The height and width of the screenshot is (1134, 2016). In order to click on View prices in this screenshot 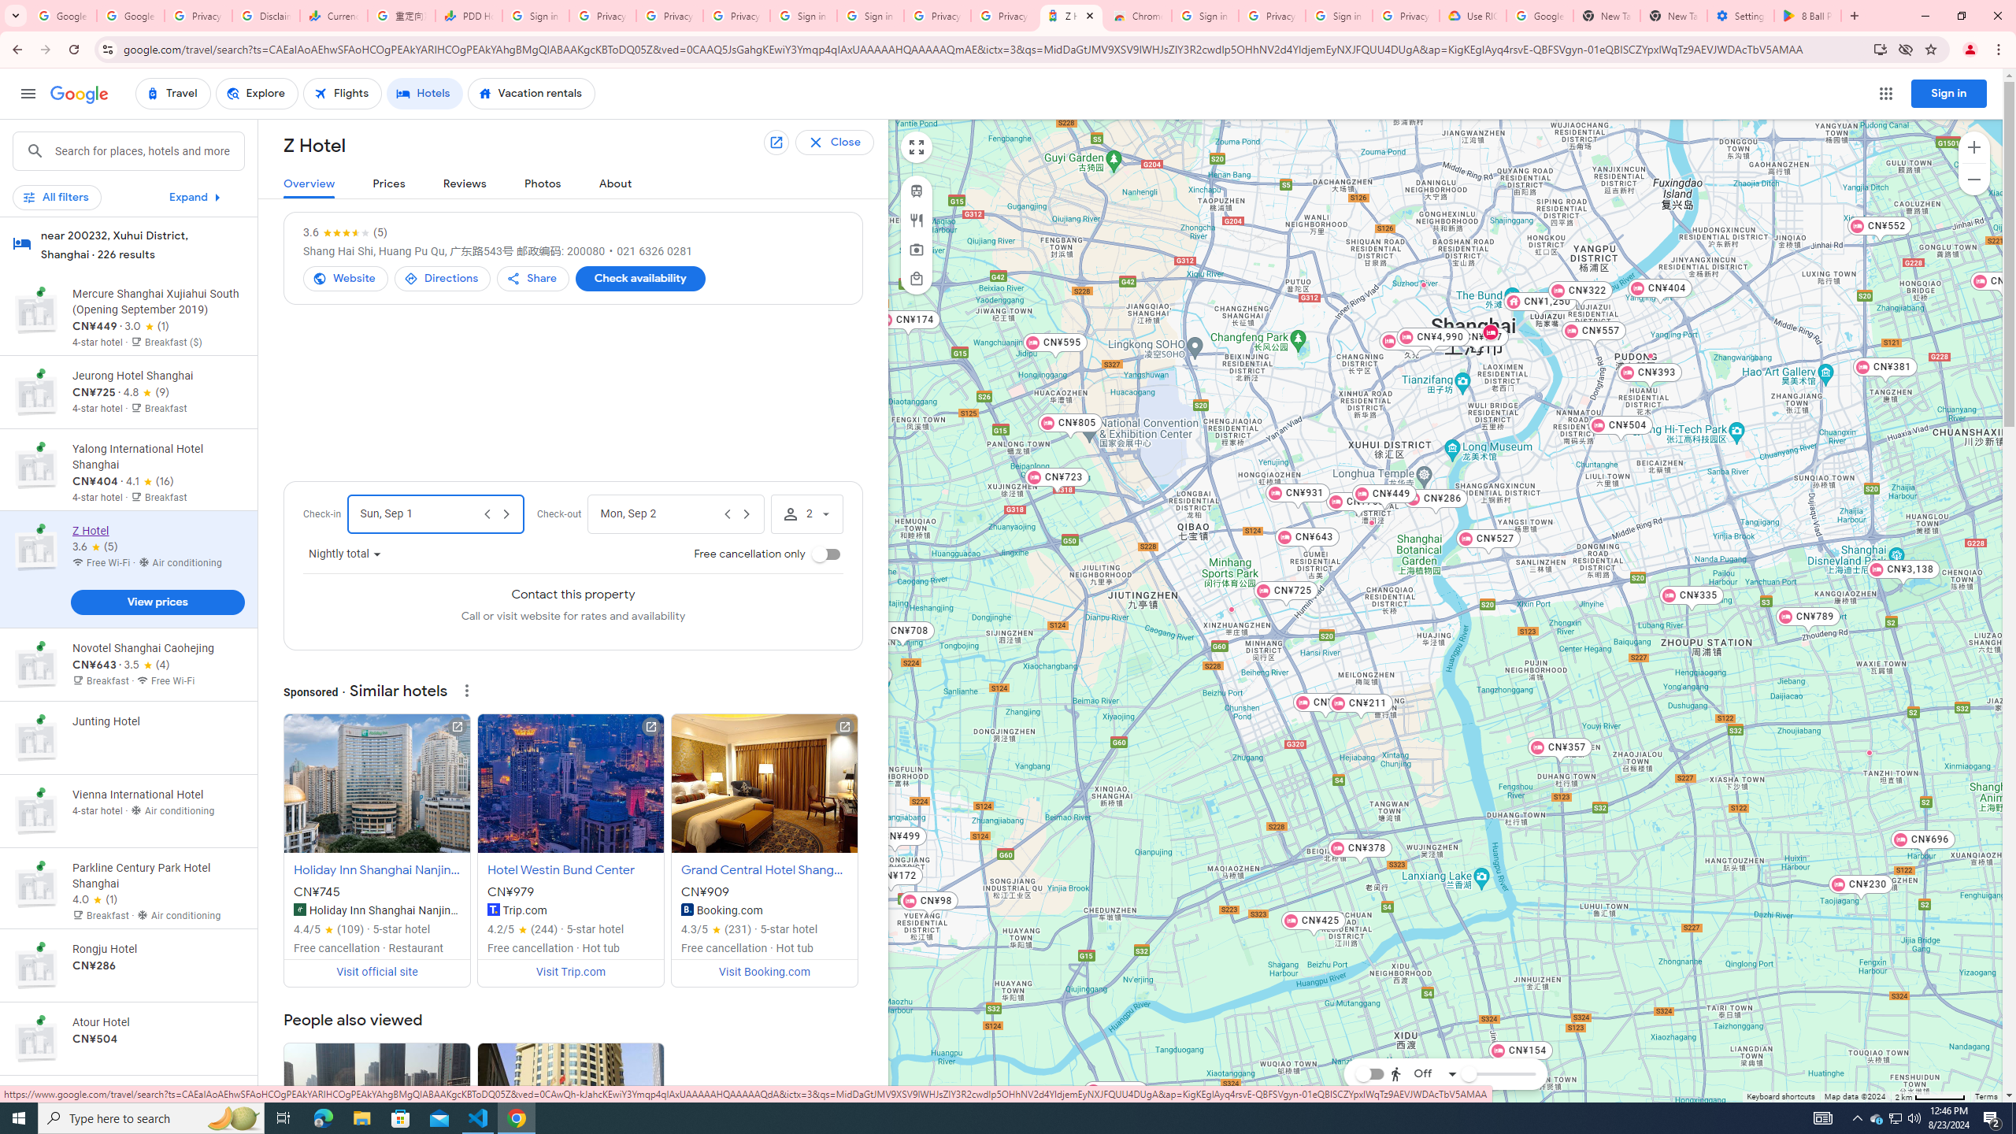, I will do `click(157, 602)`.